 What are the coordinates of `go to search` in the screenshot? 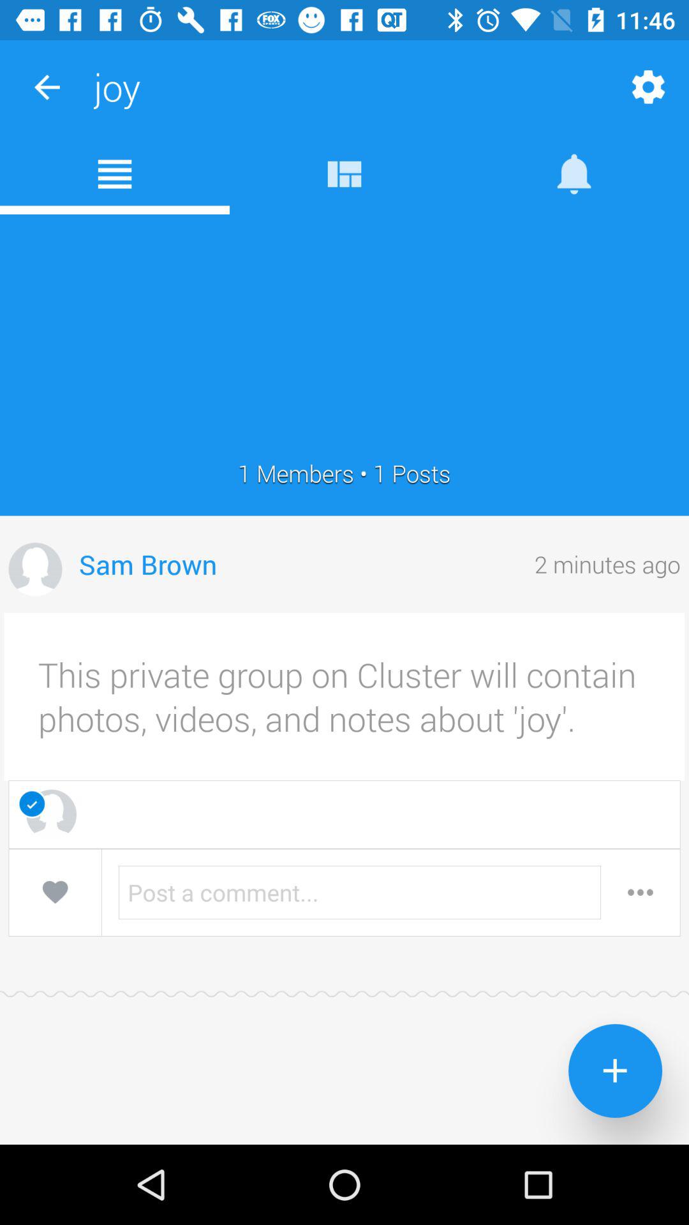 It's located at (641, 892).